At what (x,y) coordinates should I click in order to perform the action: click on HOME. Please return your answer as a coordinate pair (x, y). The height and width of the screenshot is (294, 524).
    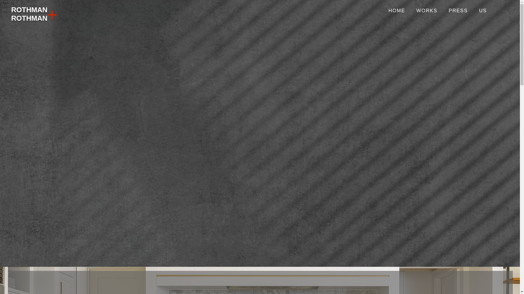
    Looking at the image, I should click on (396, 11).